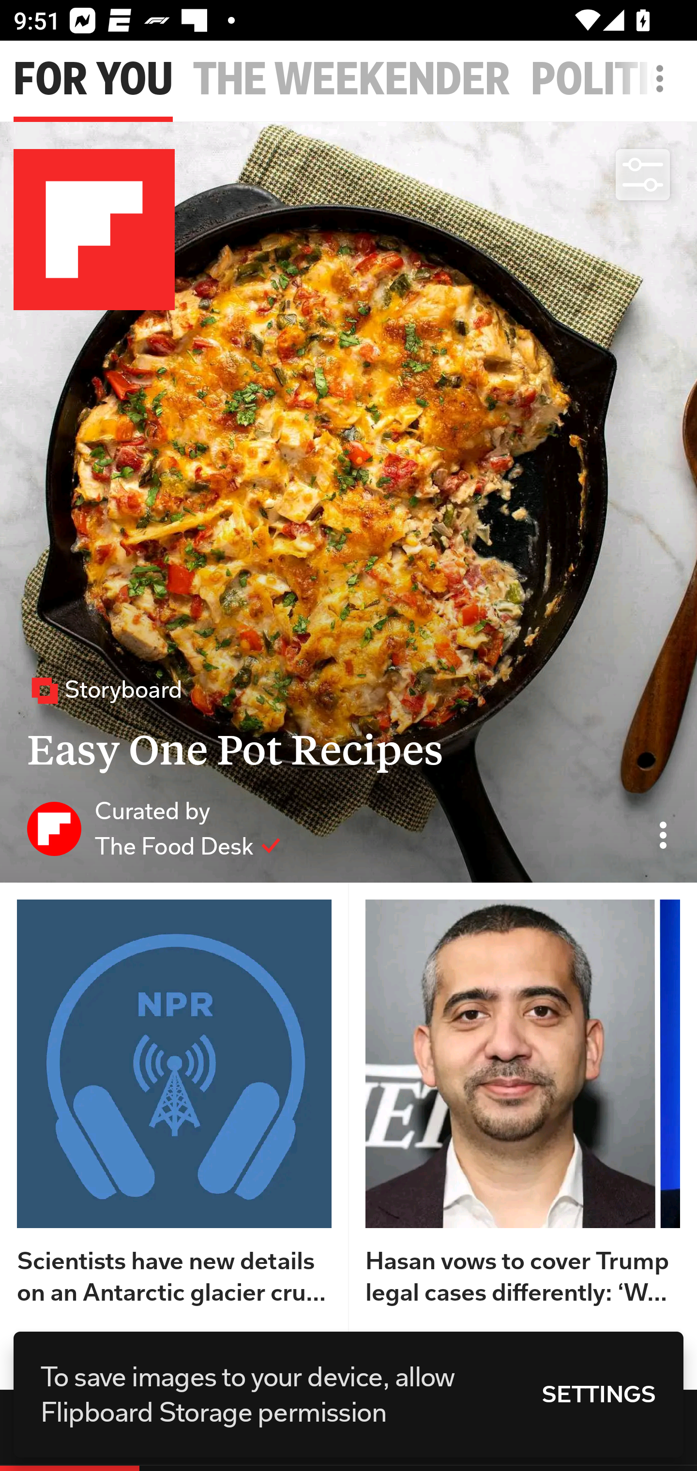  What do you see at coordinates (663, 88) in the screenshot?
I see `More options` at bounding box center [663, 88].